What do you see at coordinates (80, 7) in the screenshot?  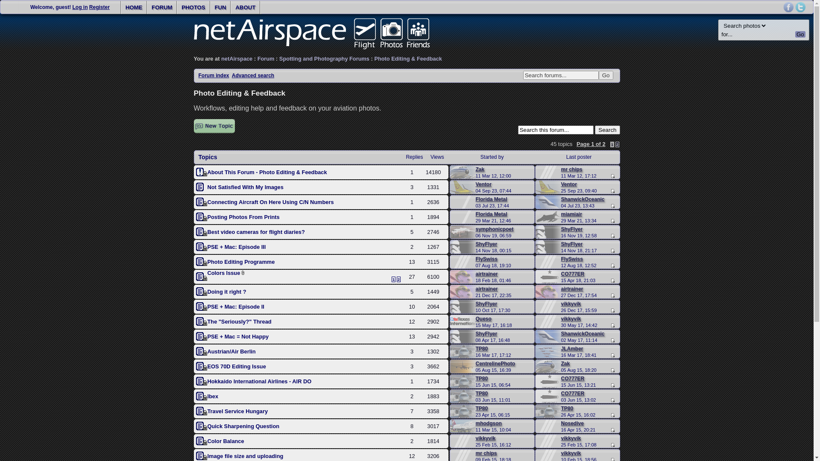 I see `Log in` at bounding box center [80, 7].